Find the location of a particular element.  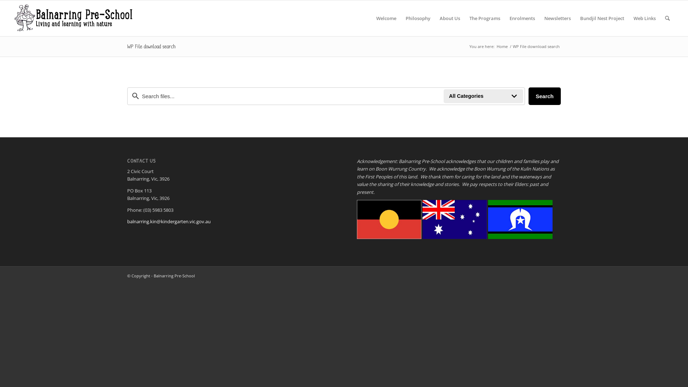

Newsletters is located at coordinates (558, 18).